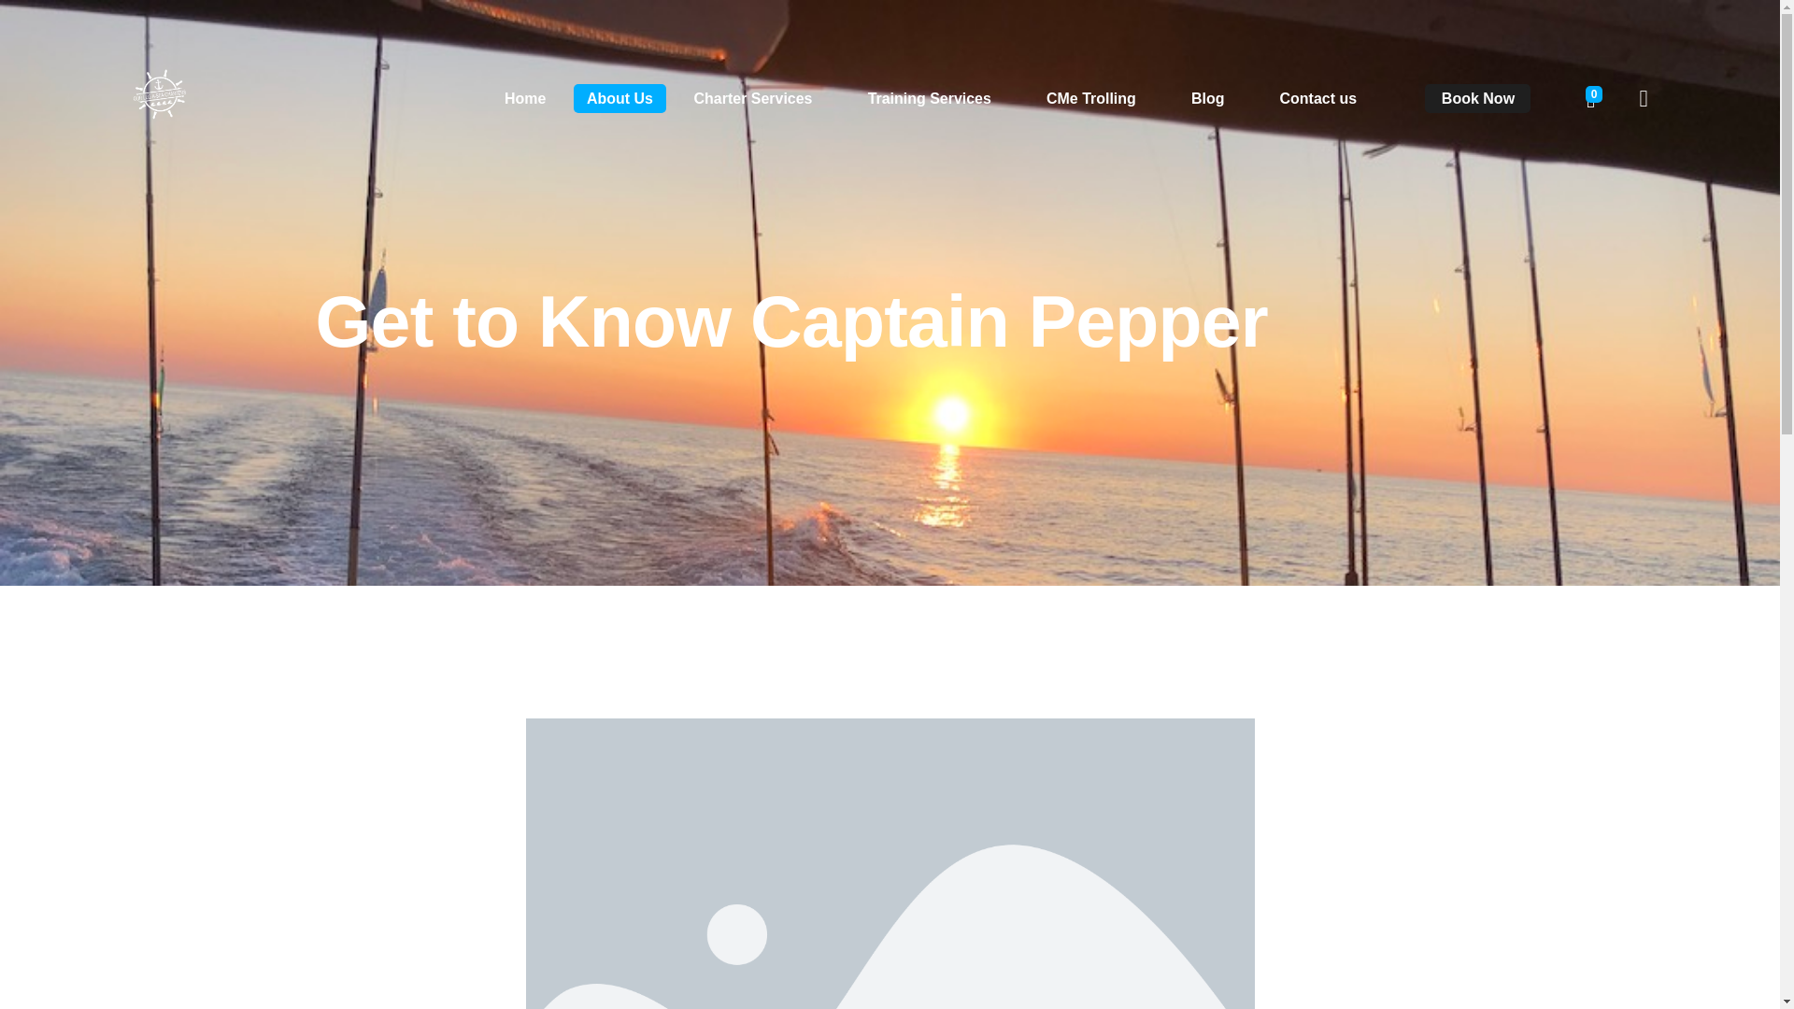 The height and width of the screenshot is (1009, 1794). I want to click on Blog, so click(1207, 99).